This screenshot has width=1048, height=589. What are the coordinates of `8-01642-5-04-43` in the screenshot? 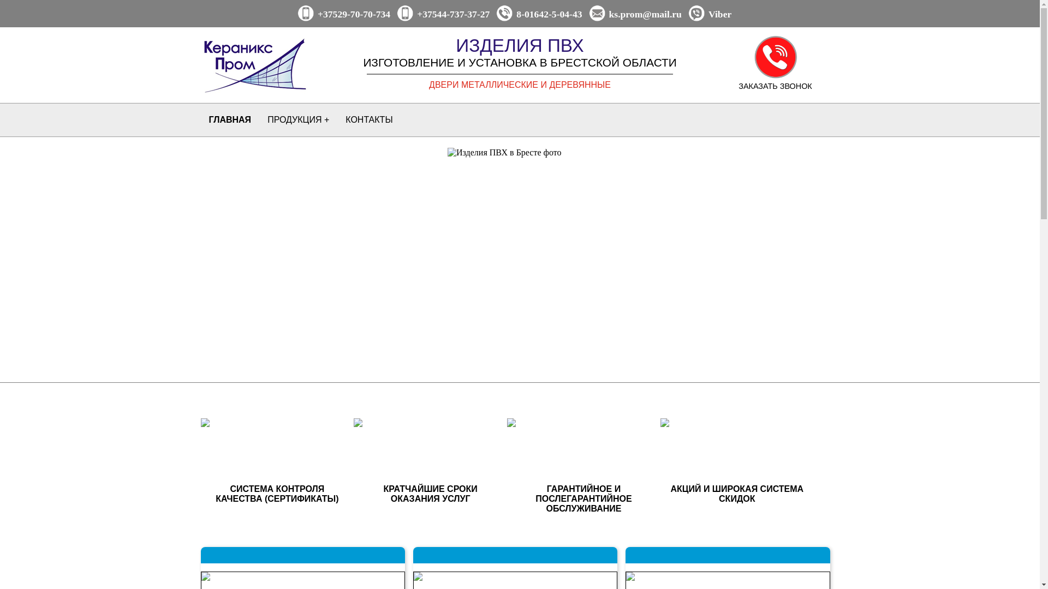 It's located at (549, 14).